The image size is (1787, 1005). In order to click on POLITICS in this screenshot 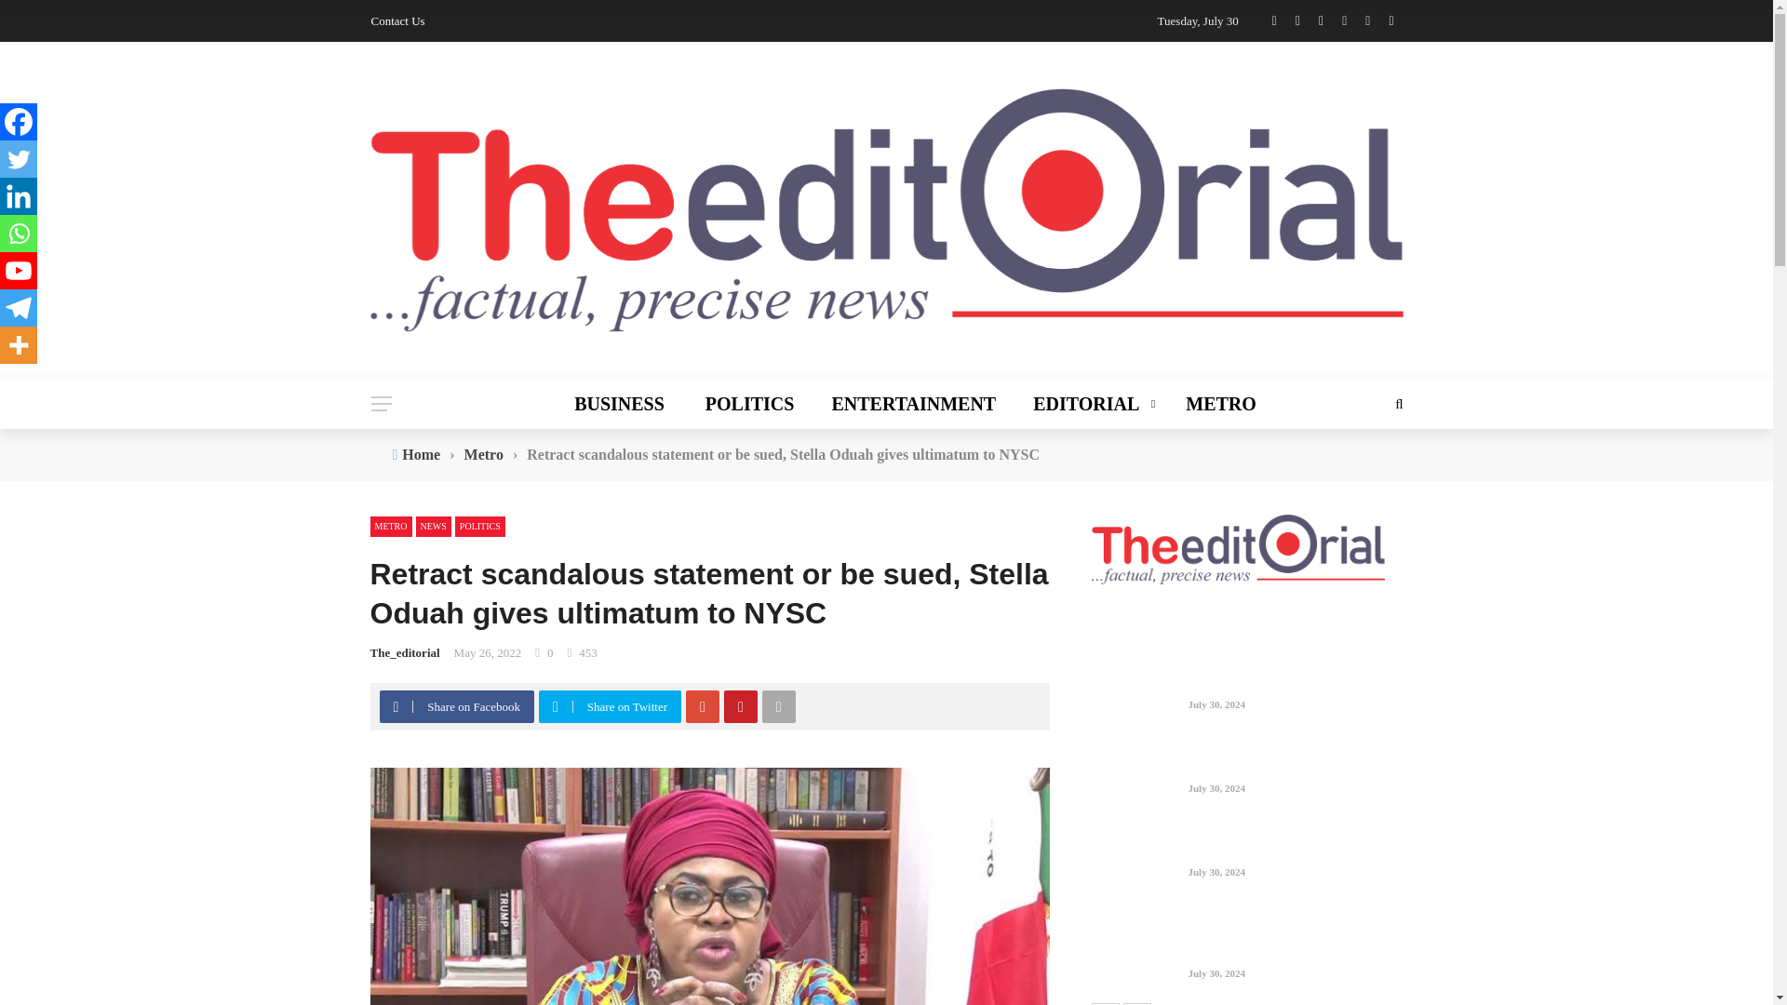, I will do `click(749, 404)`.